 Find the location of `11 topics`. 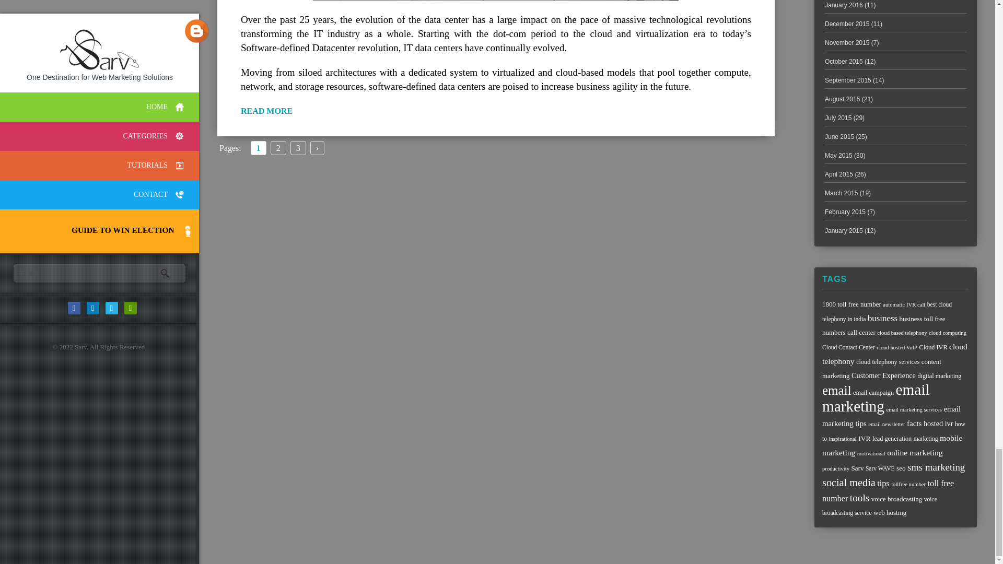

11 topics is located at coordinates (861, 332).